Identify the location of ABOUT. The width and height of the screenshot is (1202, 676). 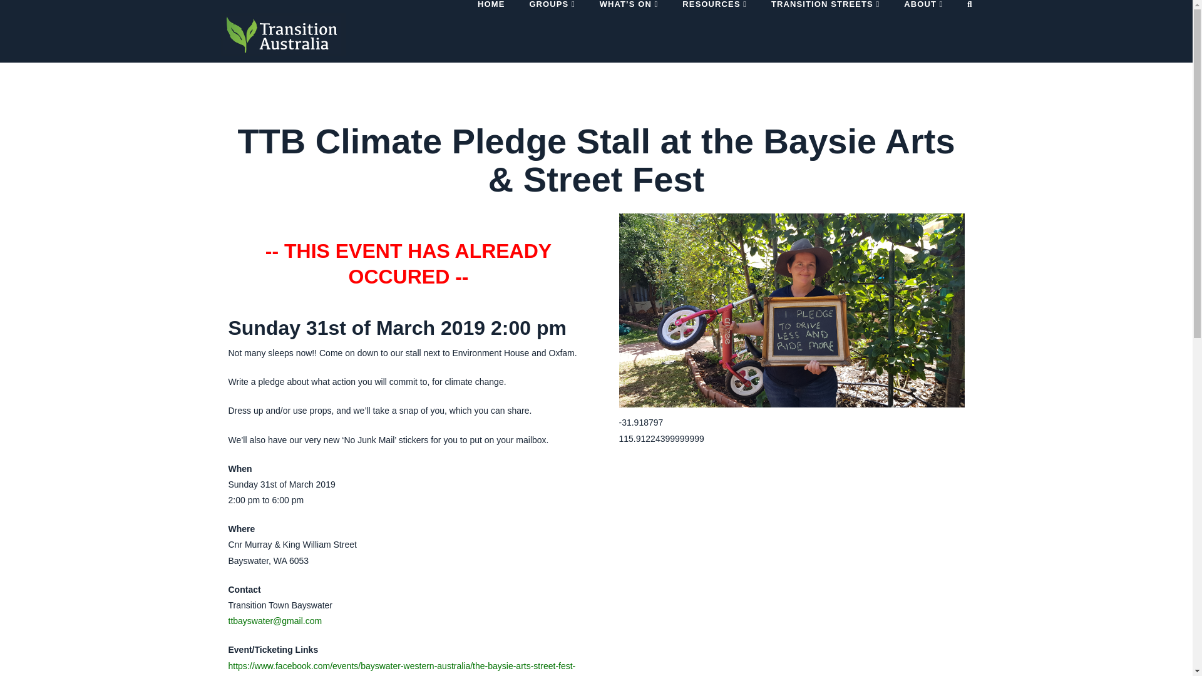
(923, 31).